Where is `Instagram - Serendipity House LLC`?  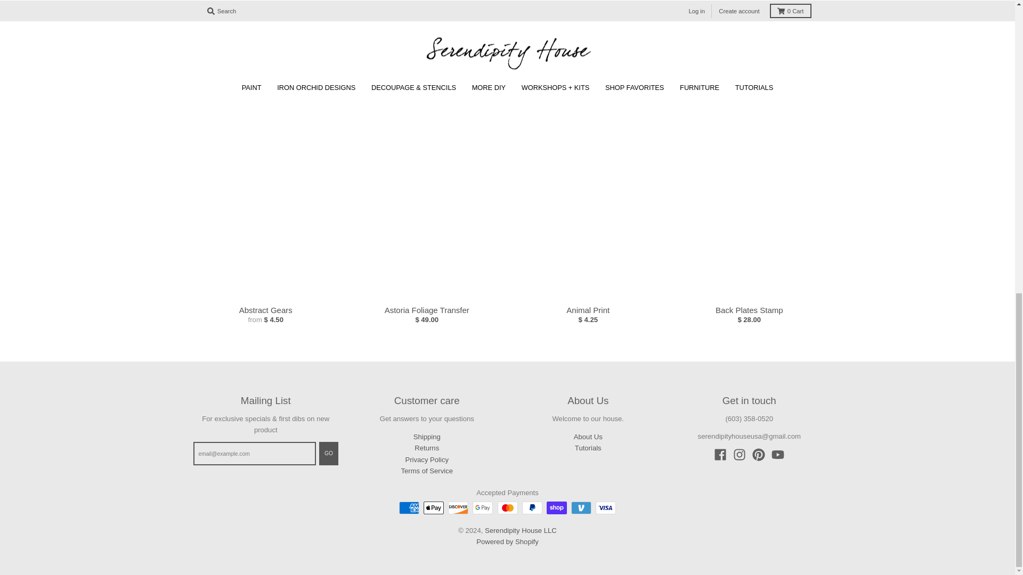 Instagram - Serendipity House LLC is located at coordinates (740, 455).